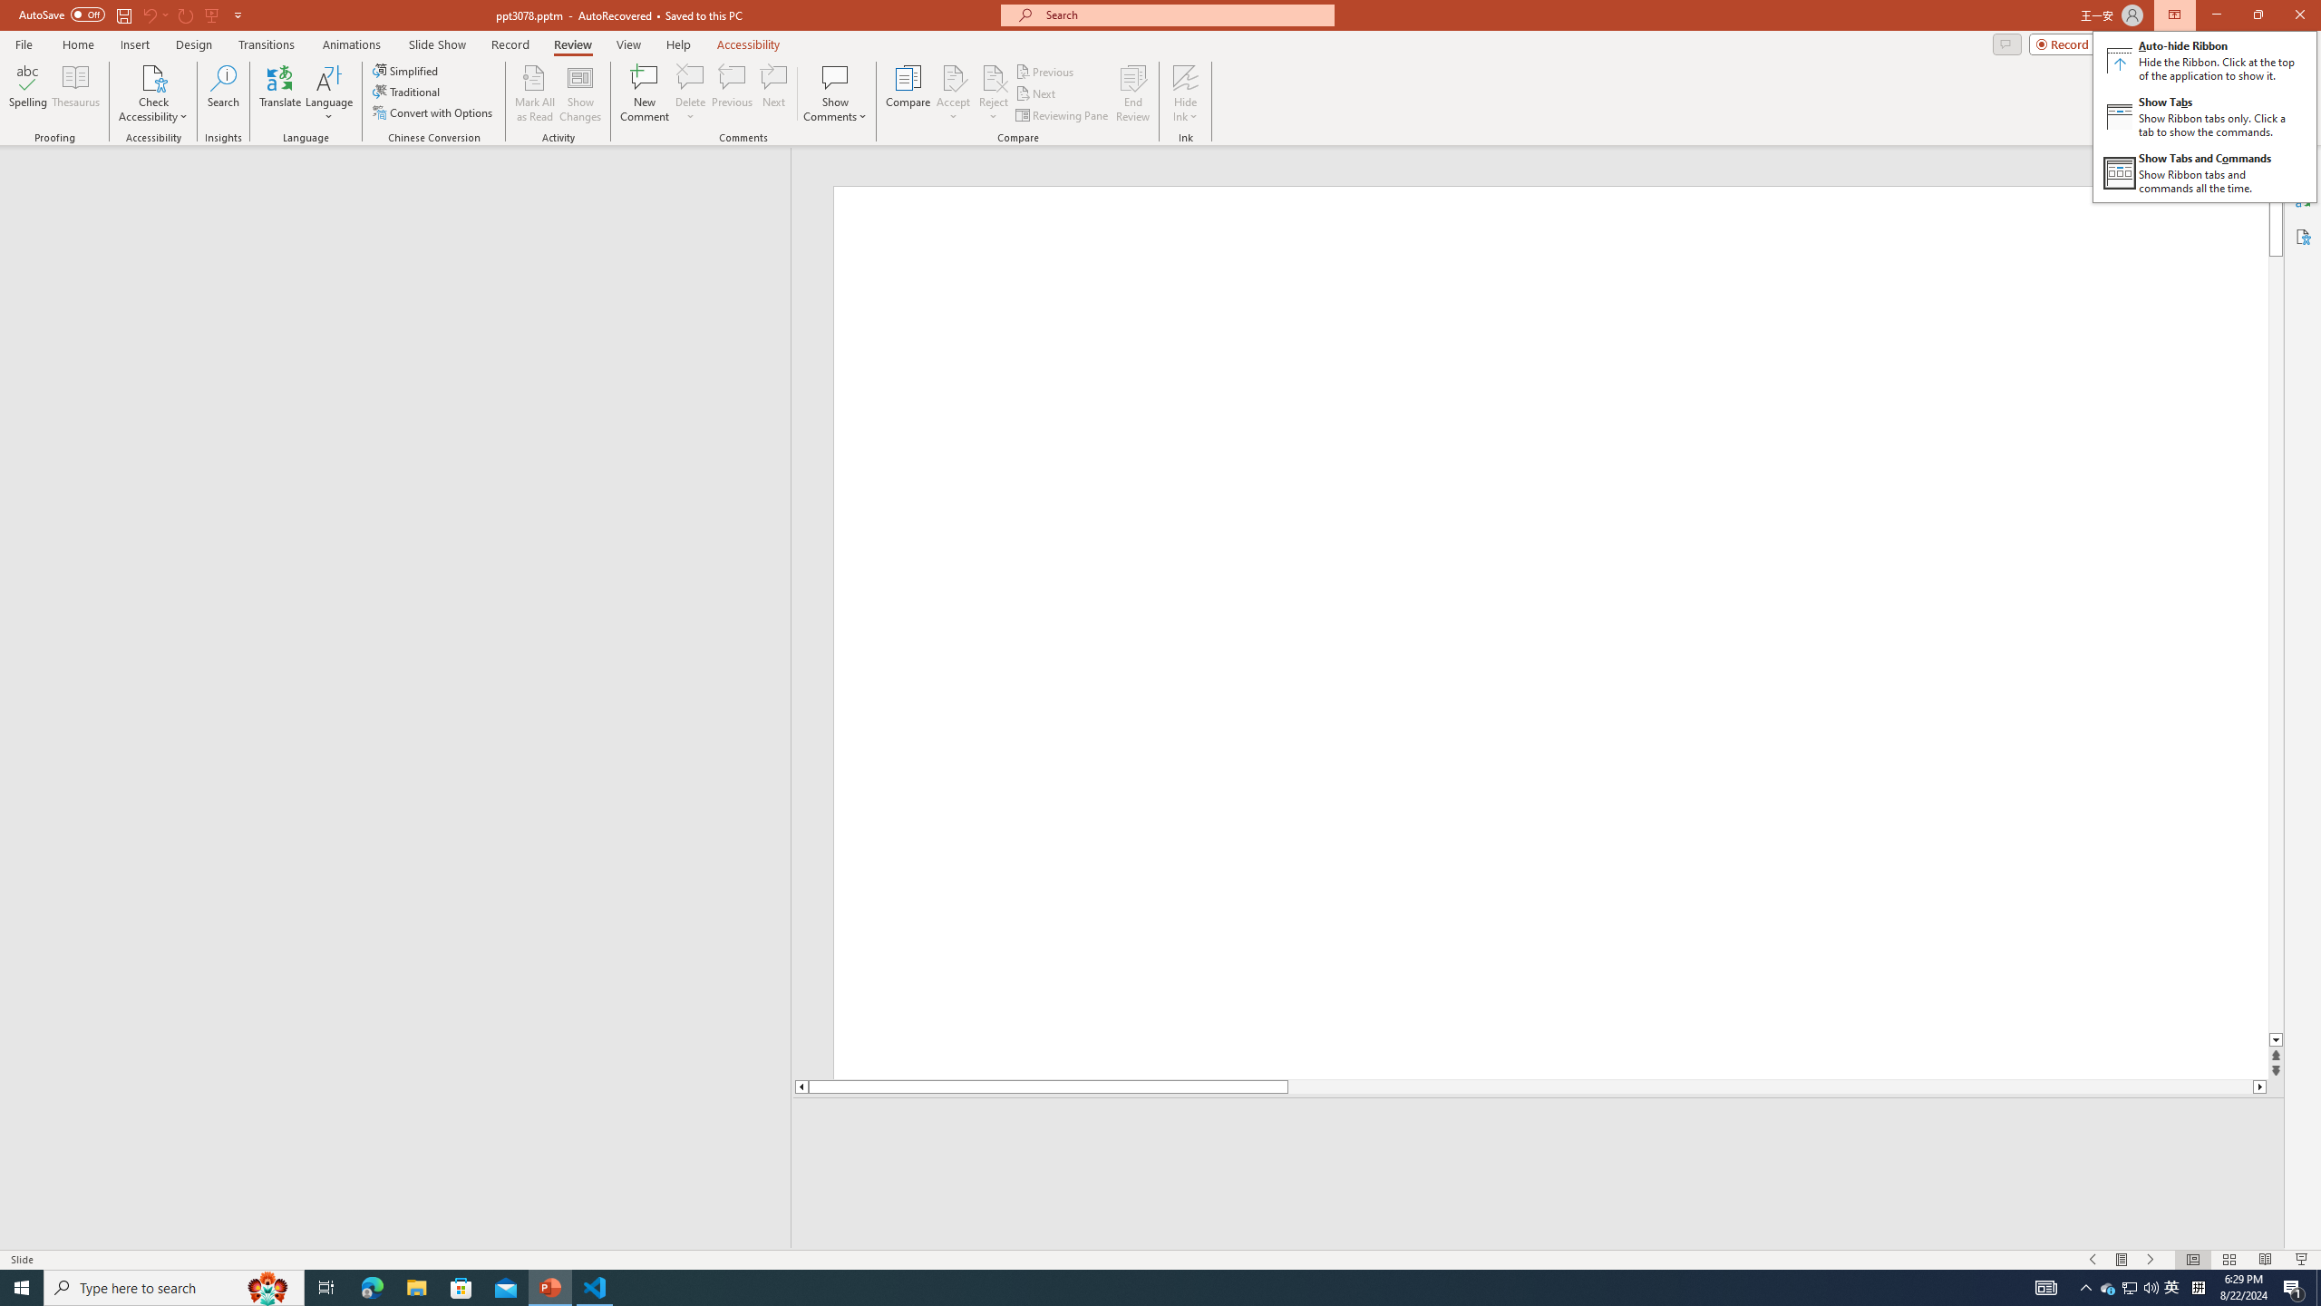 This screenshot has height=1306, width=2321. I want to click on Traditional, so click(407, 91).